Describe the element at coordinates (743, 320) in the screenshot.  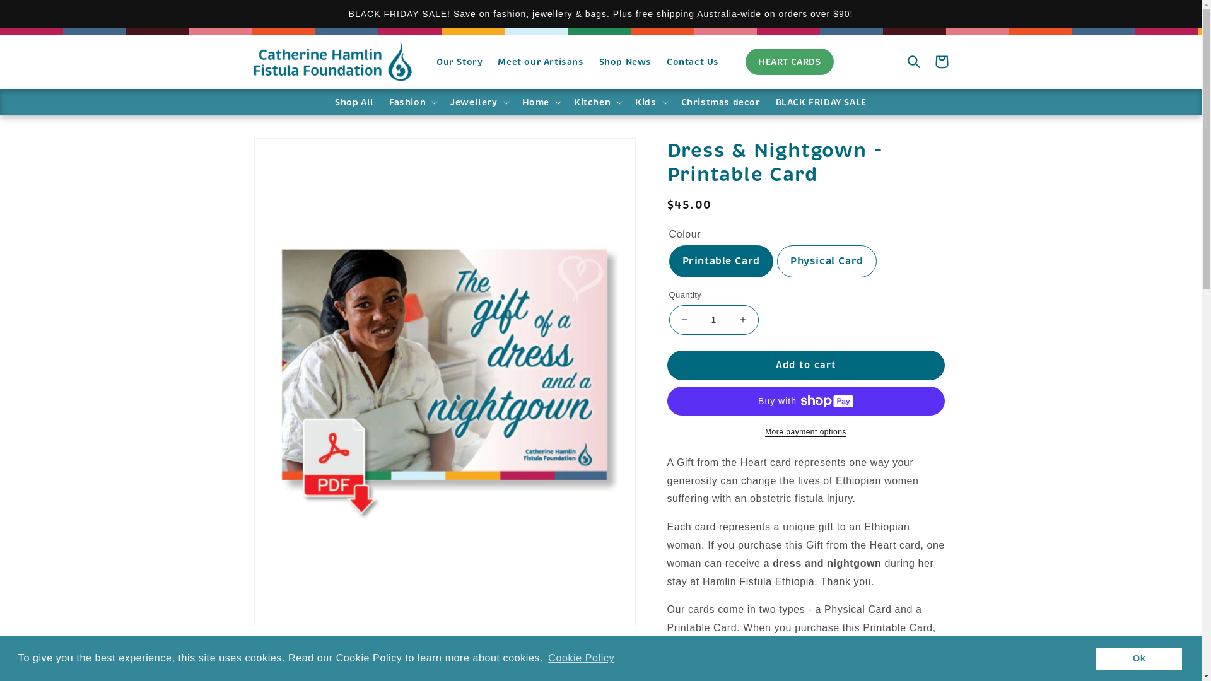
I see `Increase quantity for Dress &amp; Nightgown - Printable Card` at that location.